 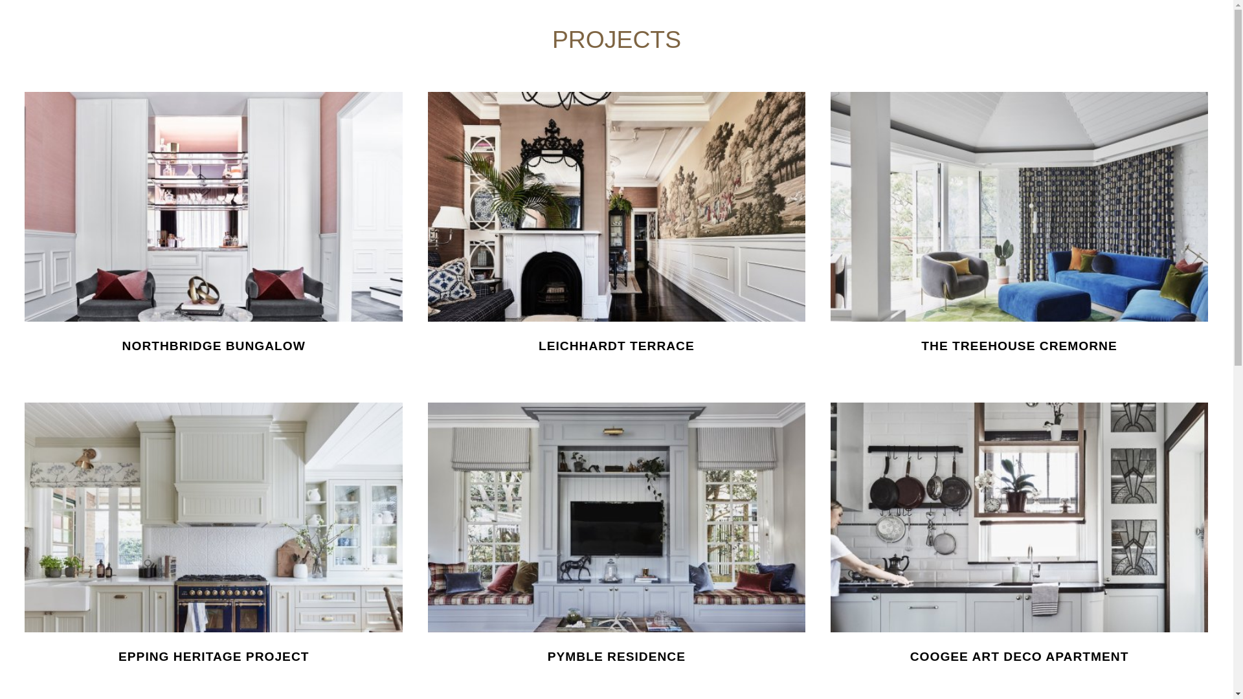 I want to click on COOGEE ART DECO APARTMENT, so click(x=1020, y=546).